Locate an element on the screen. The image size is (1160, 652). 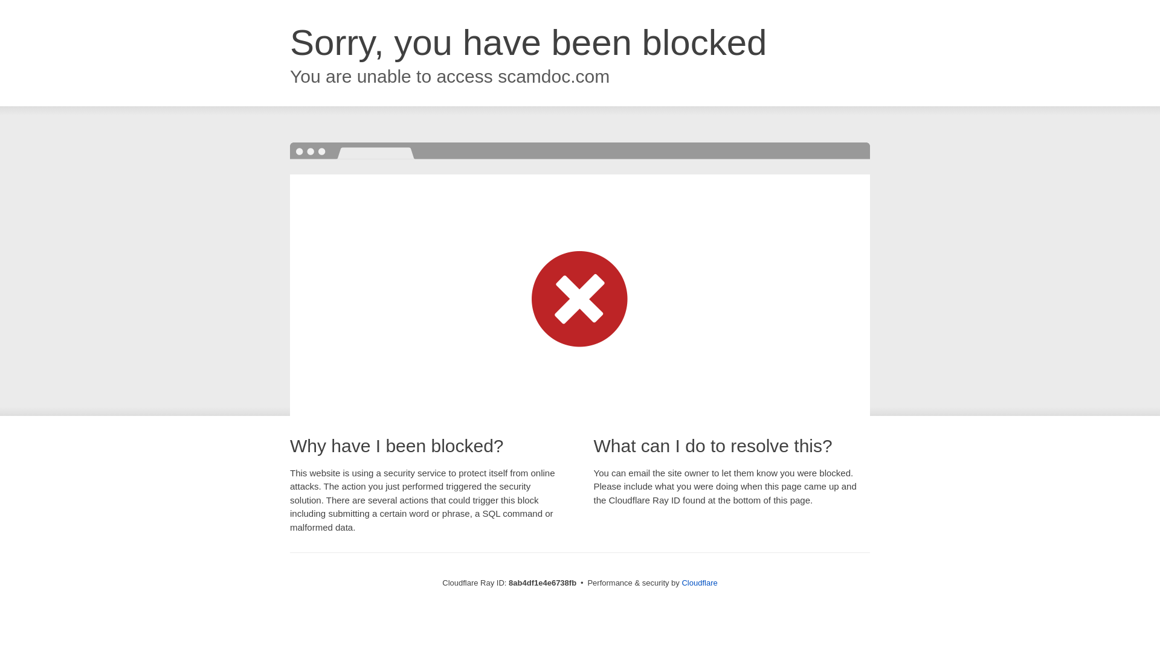
Cloudflare is located at coordinates (699, 583).